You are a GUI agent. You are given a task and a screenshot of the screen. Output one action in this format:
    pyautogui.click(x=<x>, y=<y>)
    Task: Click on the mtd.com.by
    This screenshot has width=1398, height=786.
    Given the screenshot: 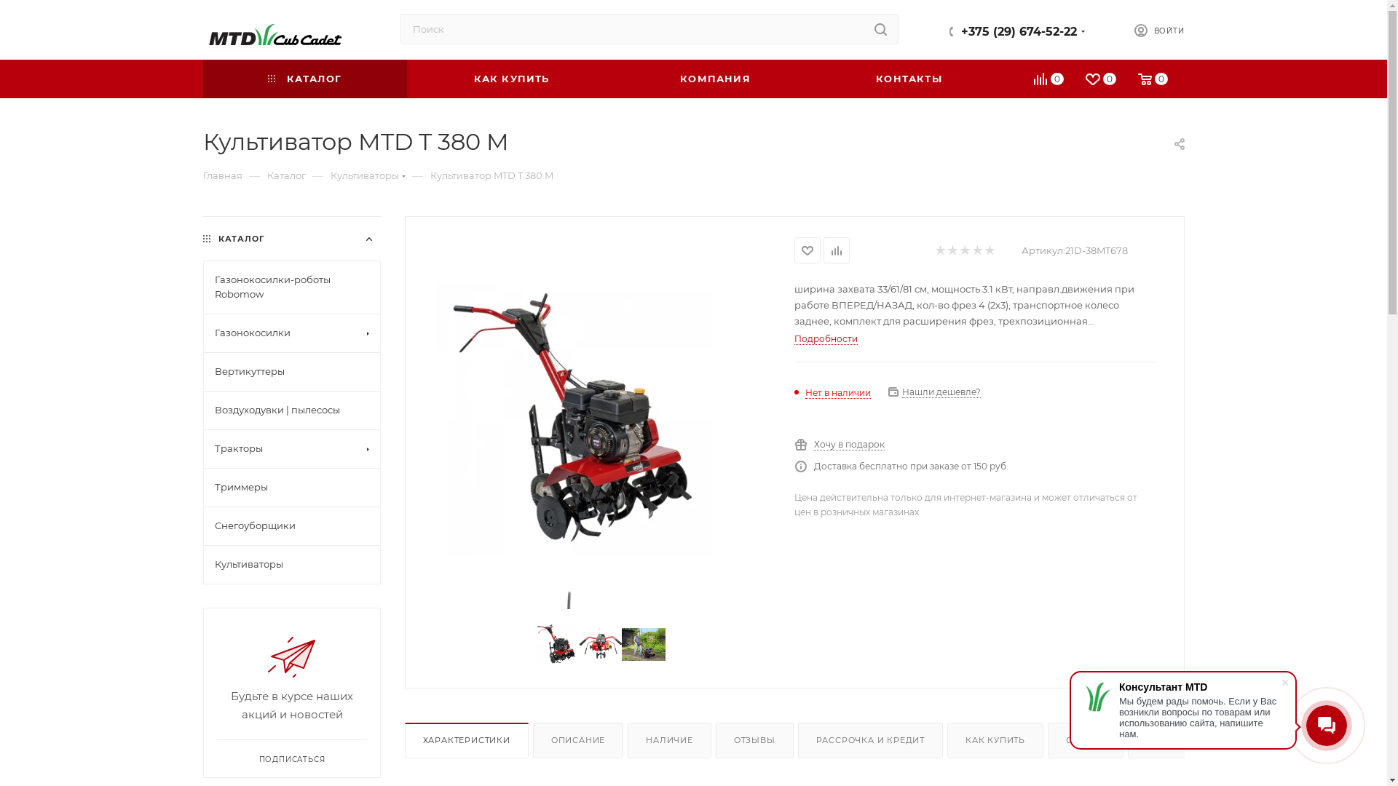 What is the action you would take?
    pyautogui.click(x=272, y=31)
    